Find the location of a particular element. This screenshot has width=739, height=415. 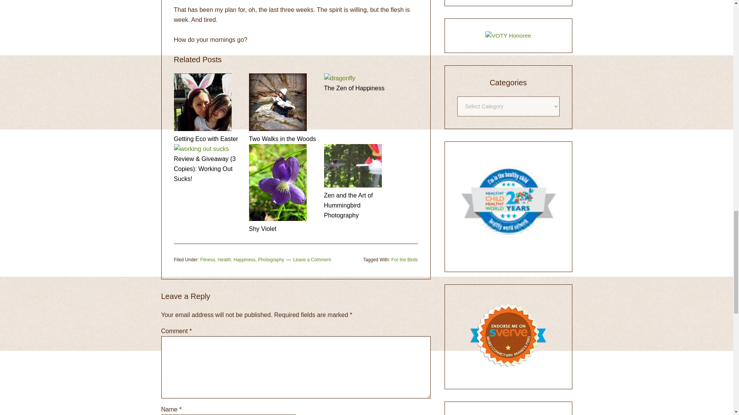

Zen and the Art of Hummingbird Photography is located at coordinates (359, 205).